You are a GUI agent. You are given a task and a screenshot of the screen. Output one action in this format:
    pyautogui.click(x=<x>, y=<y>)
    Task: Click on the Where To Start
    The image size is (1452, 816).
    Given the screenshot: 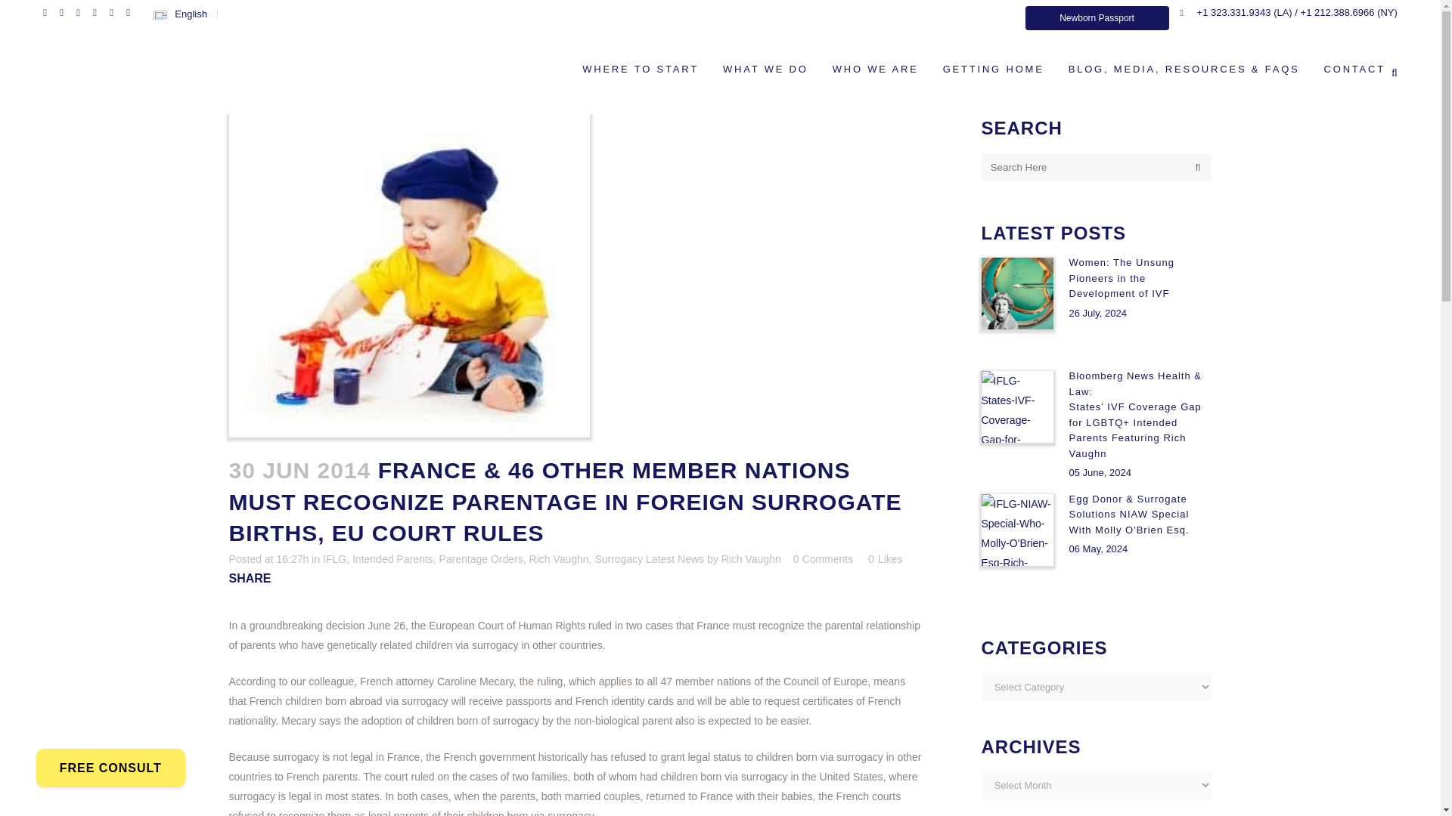 What is the action you would take?
    pyautogui.click(x=641, y=70)
    